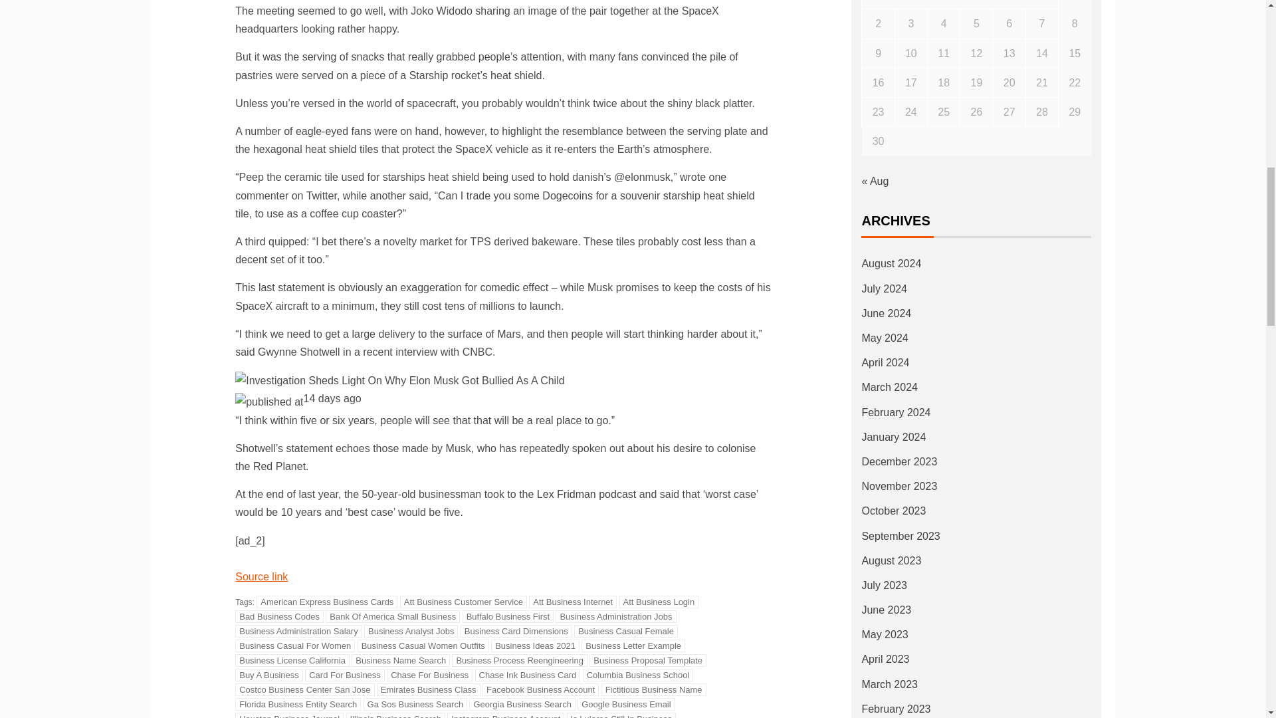  I want to click on Bank Of America Small Business, so click(392, 617).